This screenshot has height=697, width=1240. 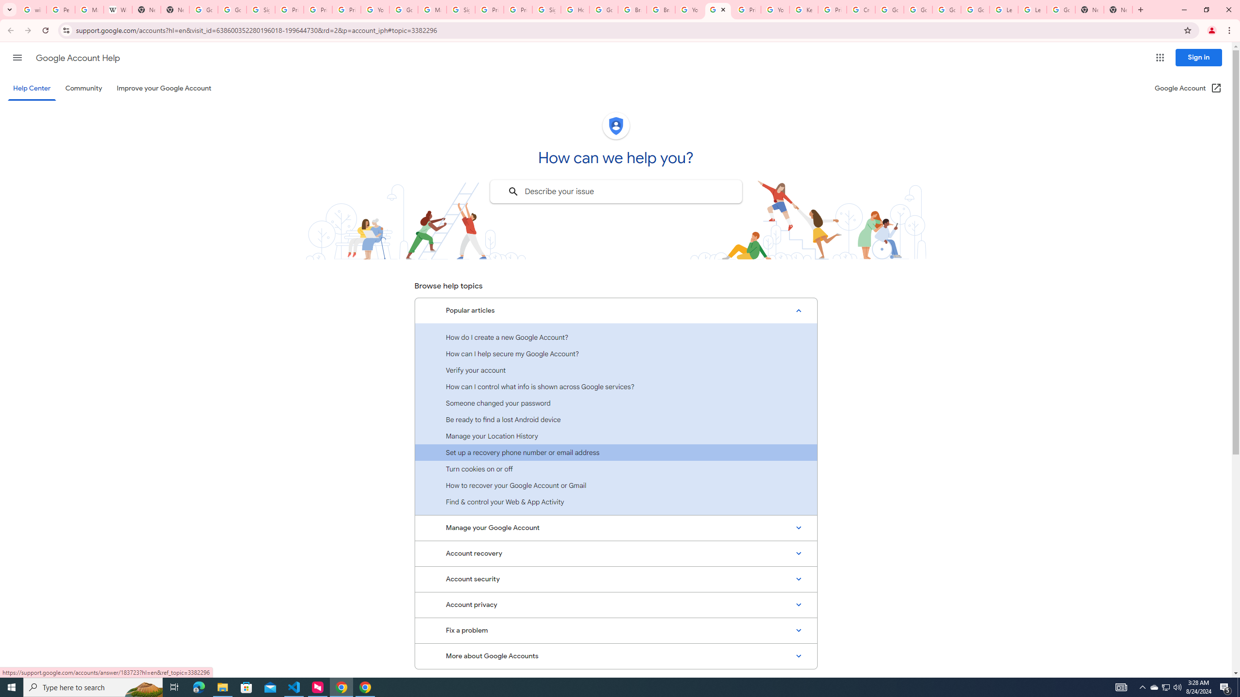 What do you see at coordinates (174, 10) in the screenshot?
I see `New Tab` at bounding box center [174, 10].